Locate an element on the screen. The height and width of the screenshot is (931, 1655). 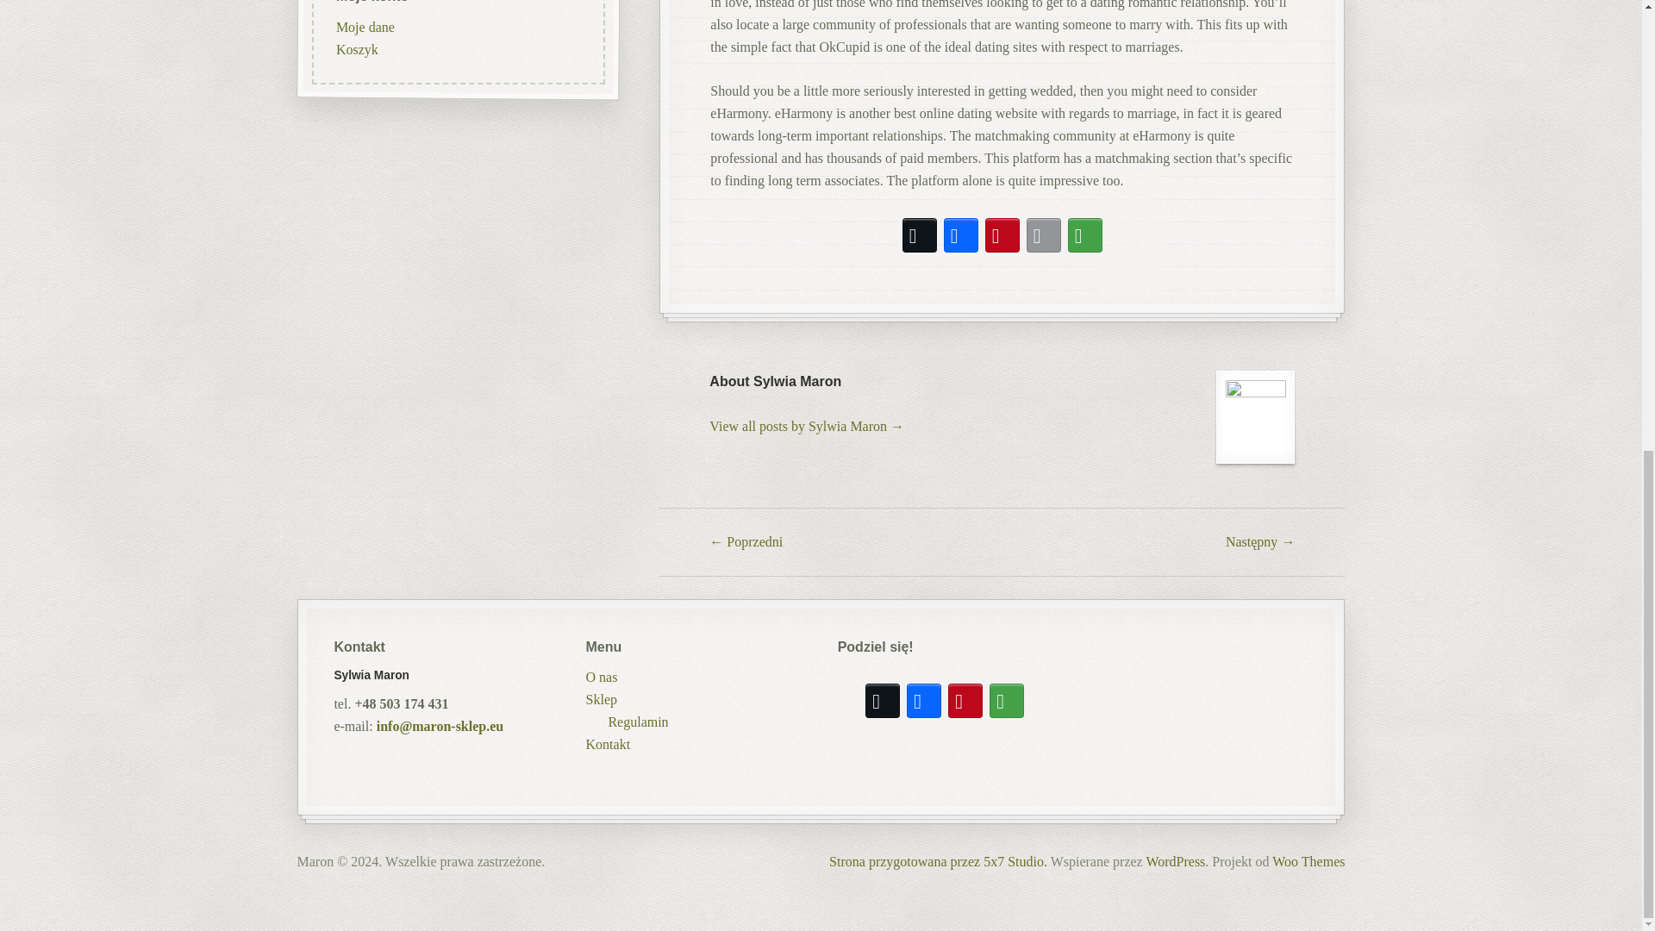
Moje dane is located at coordinates (364, 146).